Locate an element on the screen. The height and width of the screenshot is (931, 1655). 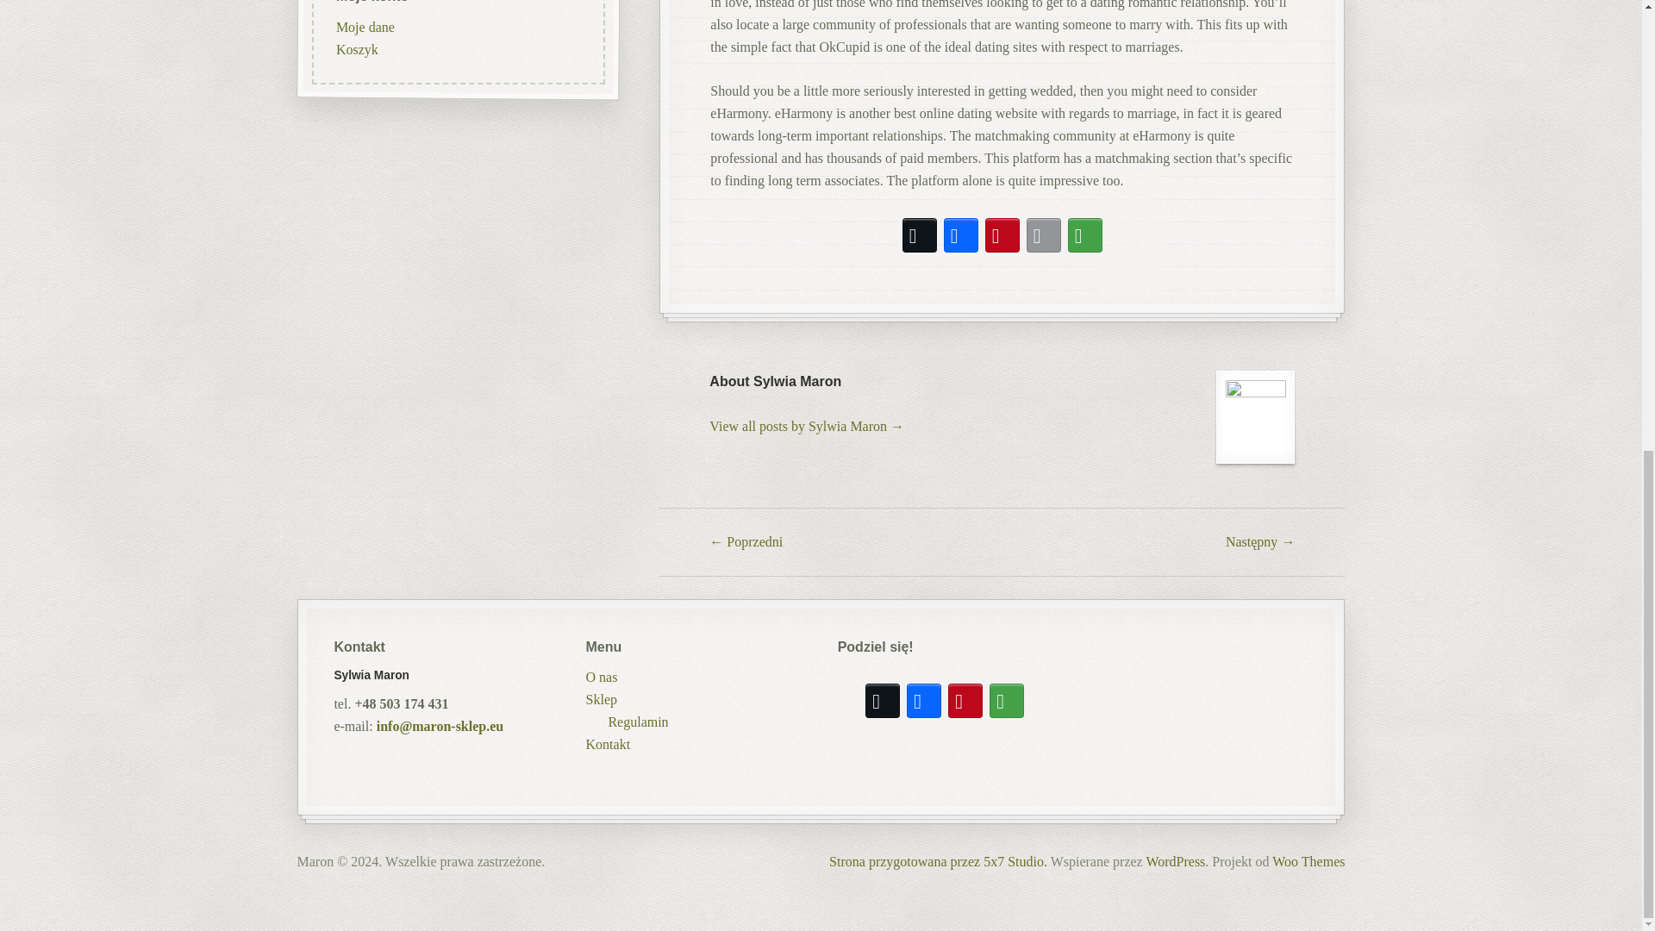
Moje dane is located at coordinates (364, 146).